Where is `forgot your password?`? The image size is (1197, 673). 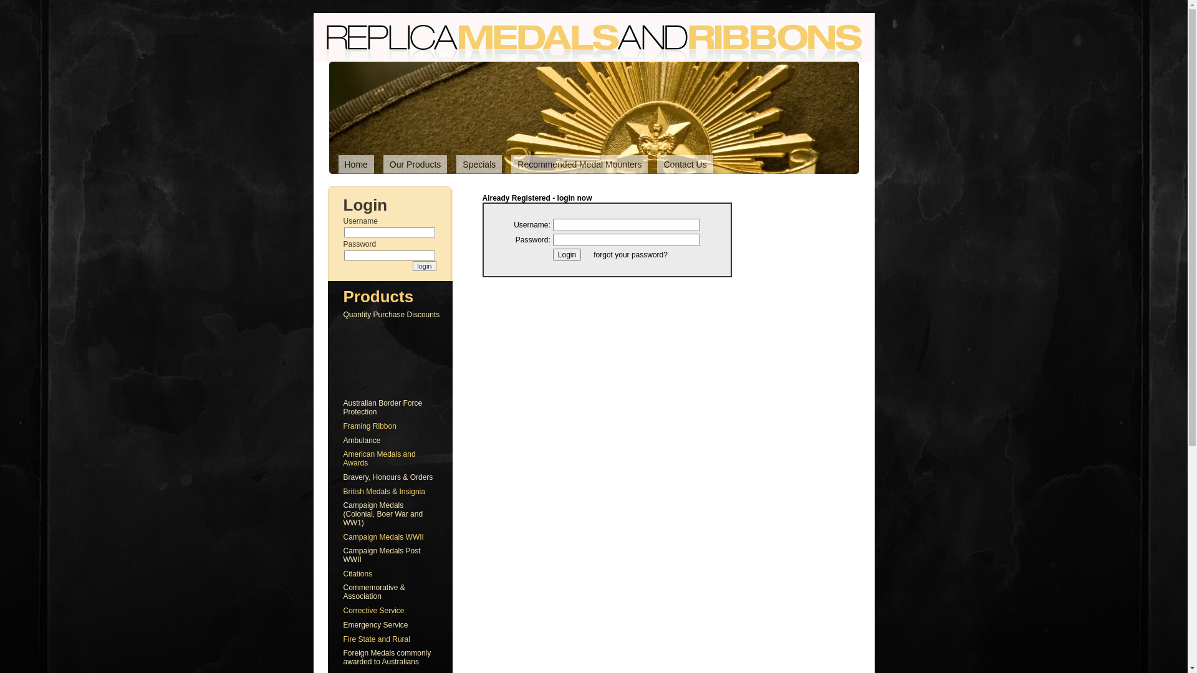
forgot your password? is located at coordinates (631, 255).